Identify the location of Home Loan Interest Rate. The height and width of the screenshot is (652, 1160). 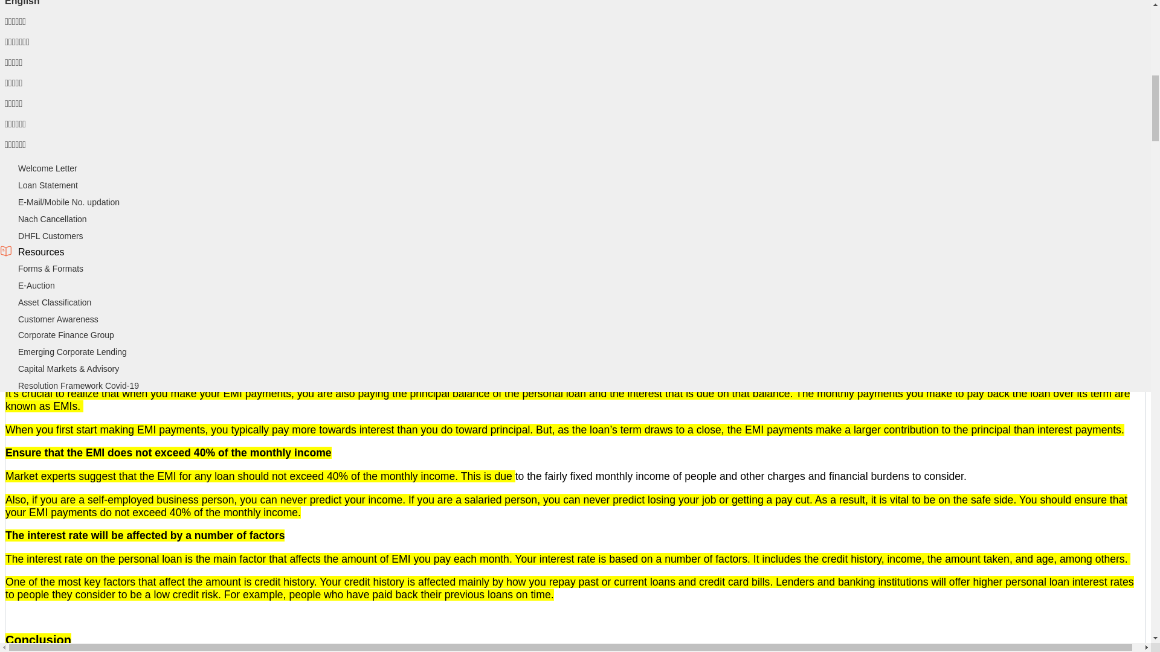
(65, 101).